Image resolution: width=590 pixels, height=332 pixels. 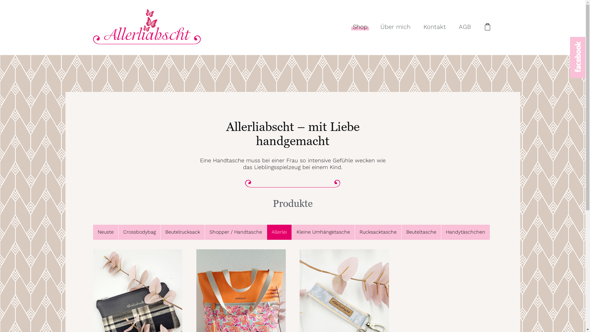 What do you see at coordinates (421, 232) in the screenshot?
I see `Beuteltasche` at bounding box center [421, 232].